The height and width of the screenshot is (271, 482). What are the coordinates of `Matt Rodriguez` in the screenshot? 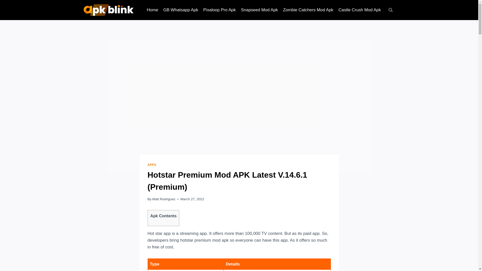 It's located at (164, 199).